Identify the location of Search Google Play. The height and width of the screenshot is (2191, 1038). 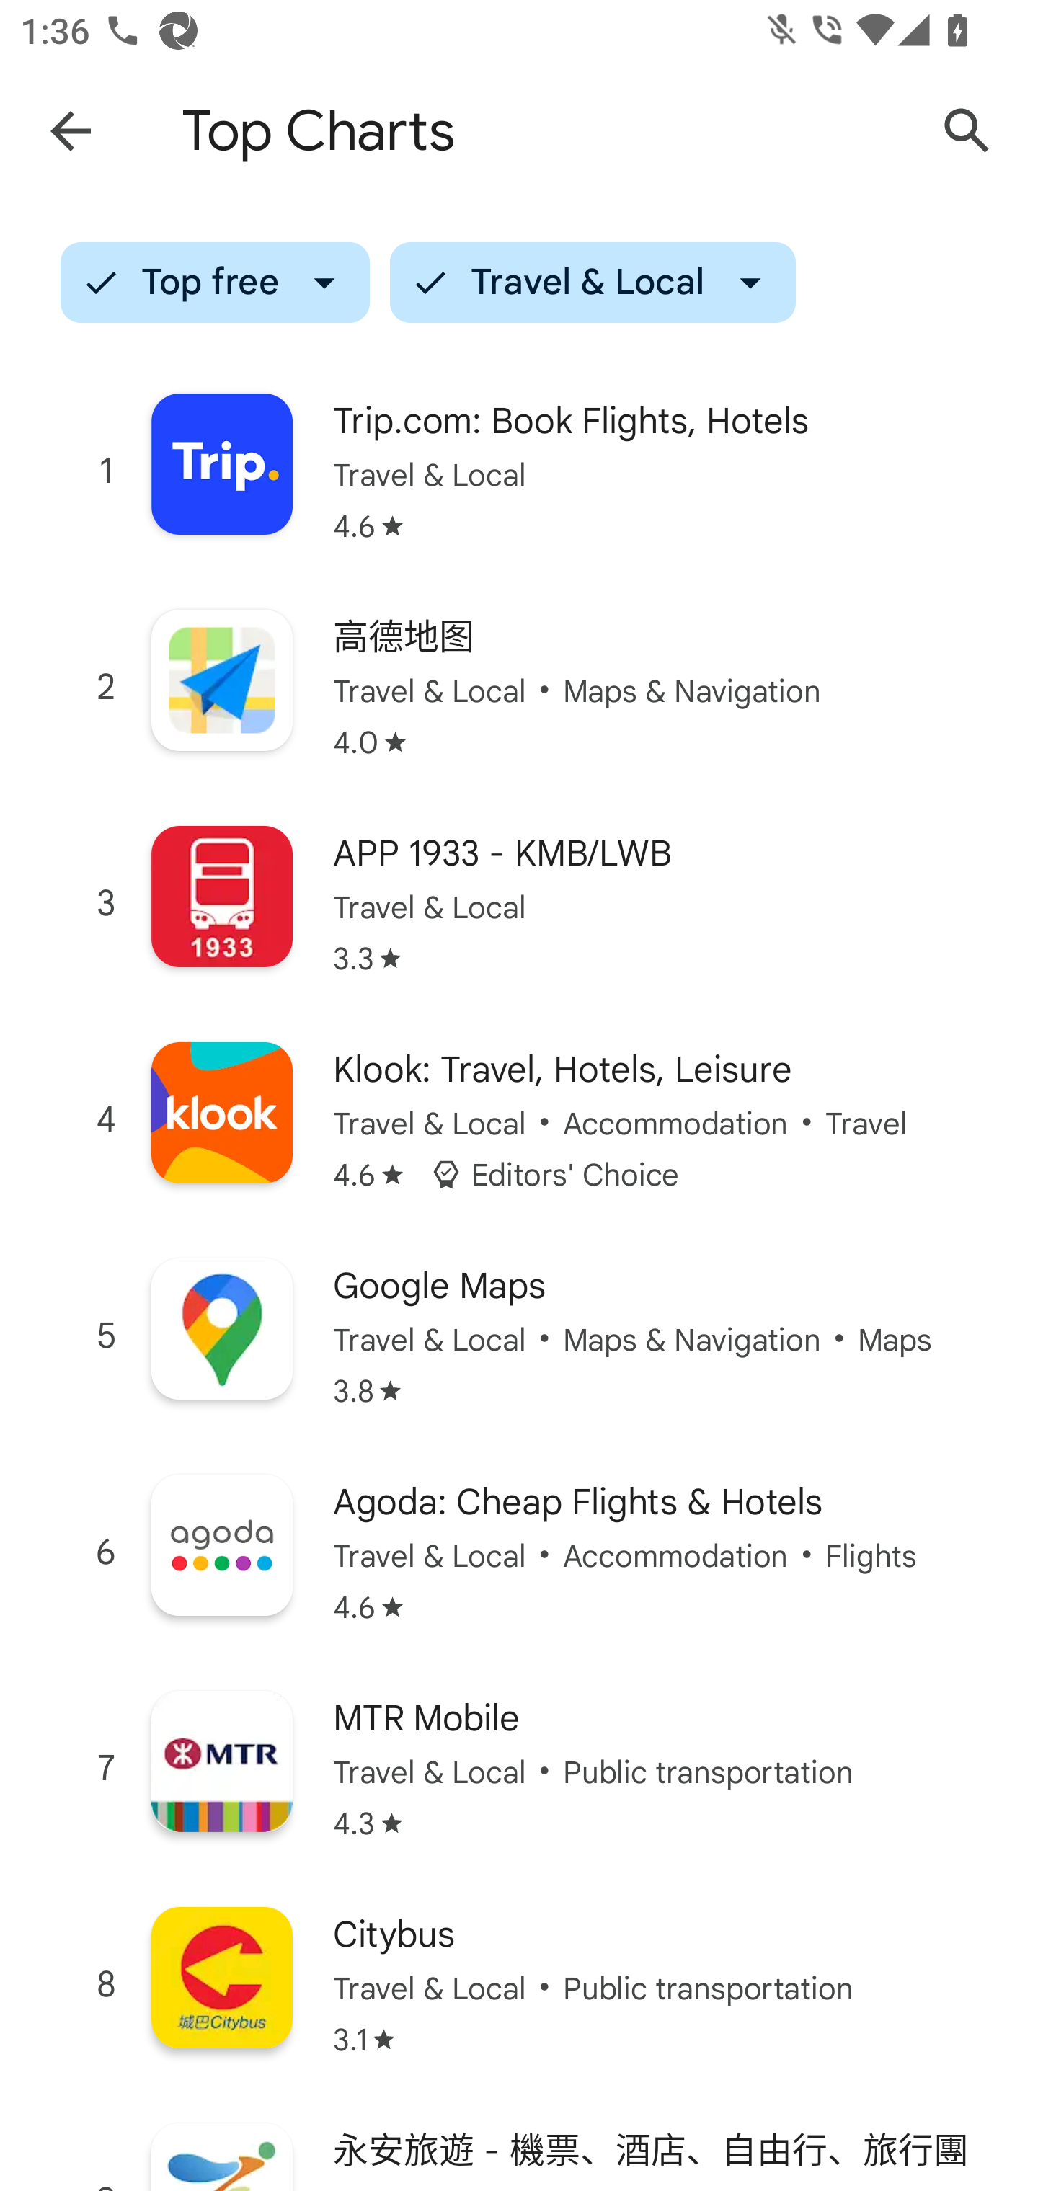
(967, 131).